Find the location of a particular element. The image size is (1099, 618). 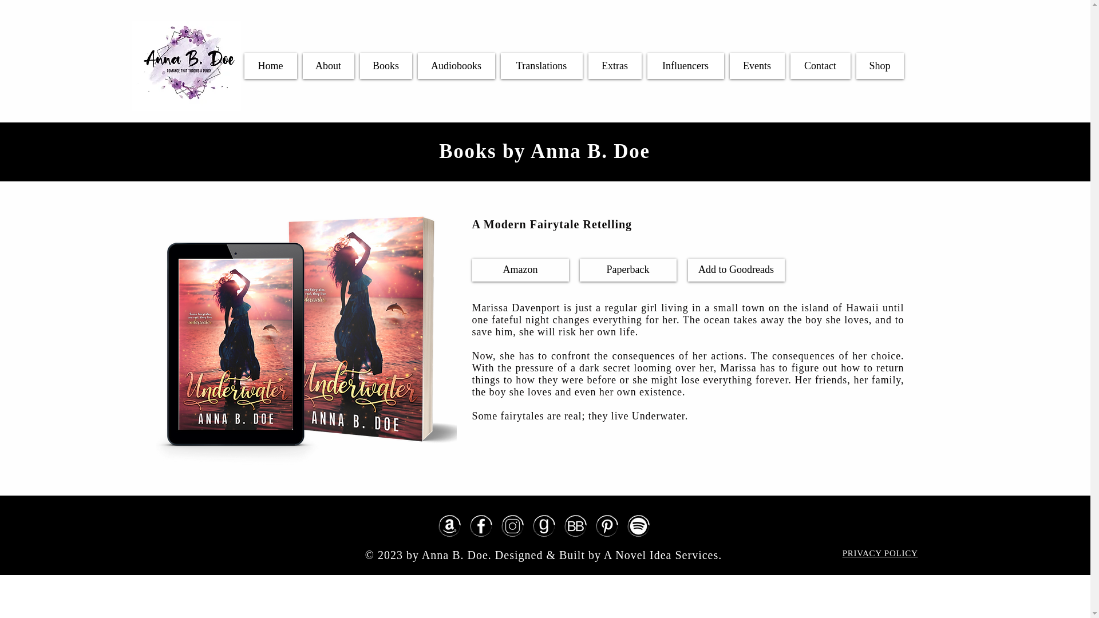

A Novel Idea Services. is located at coordinates (663, 555).